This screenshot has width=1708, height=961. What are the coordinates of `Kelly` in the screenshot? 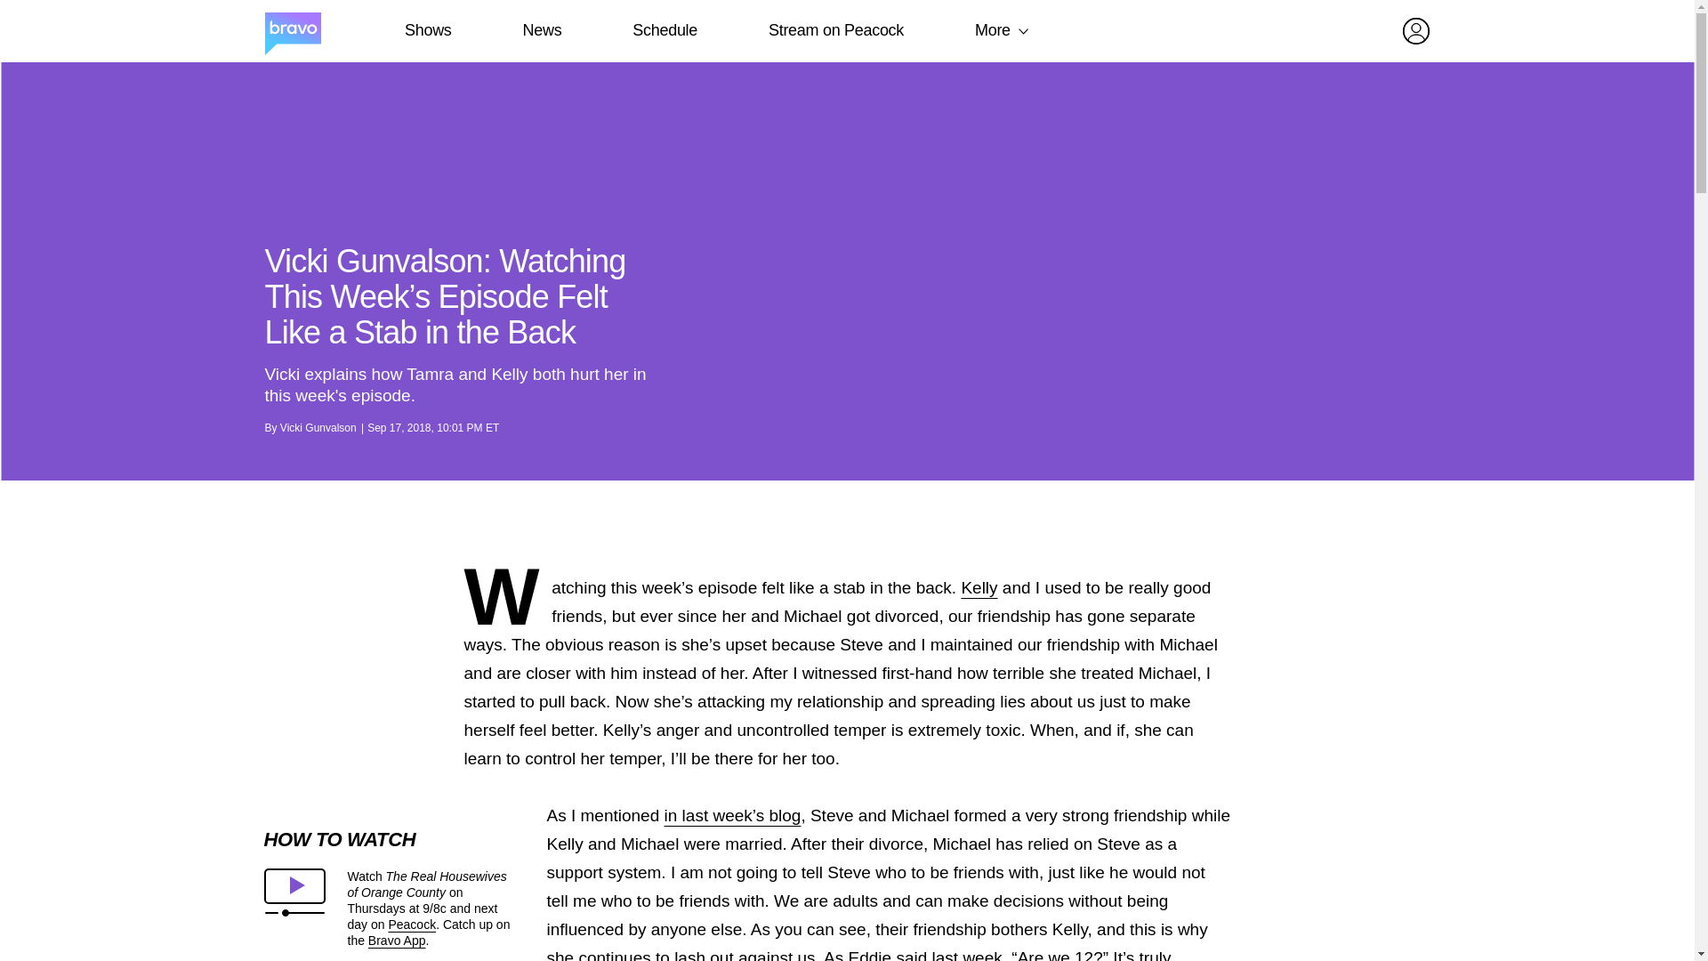 It's located at (979, 587).